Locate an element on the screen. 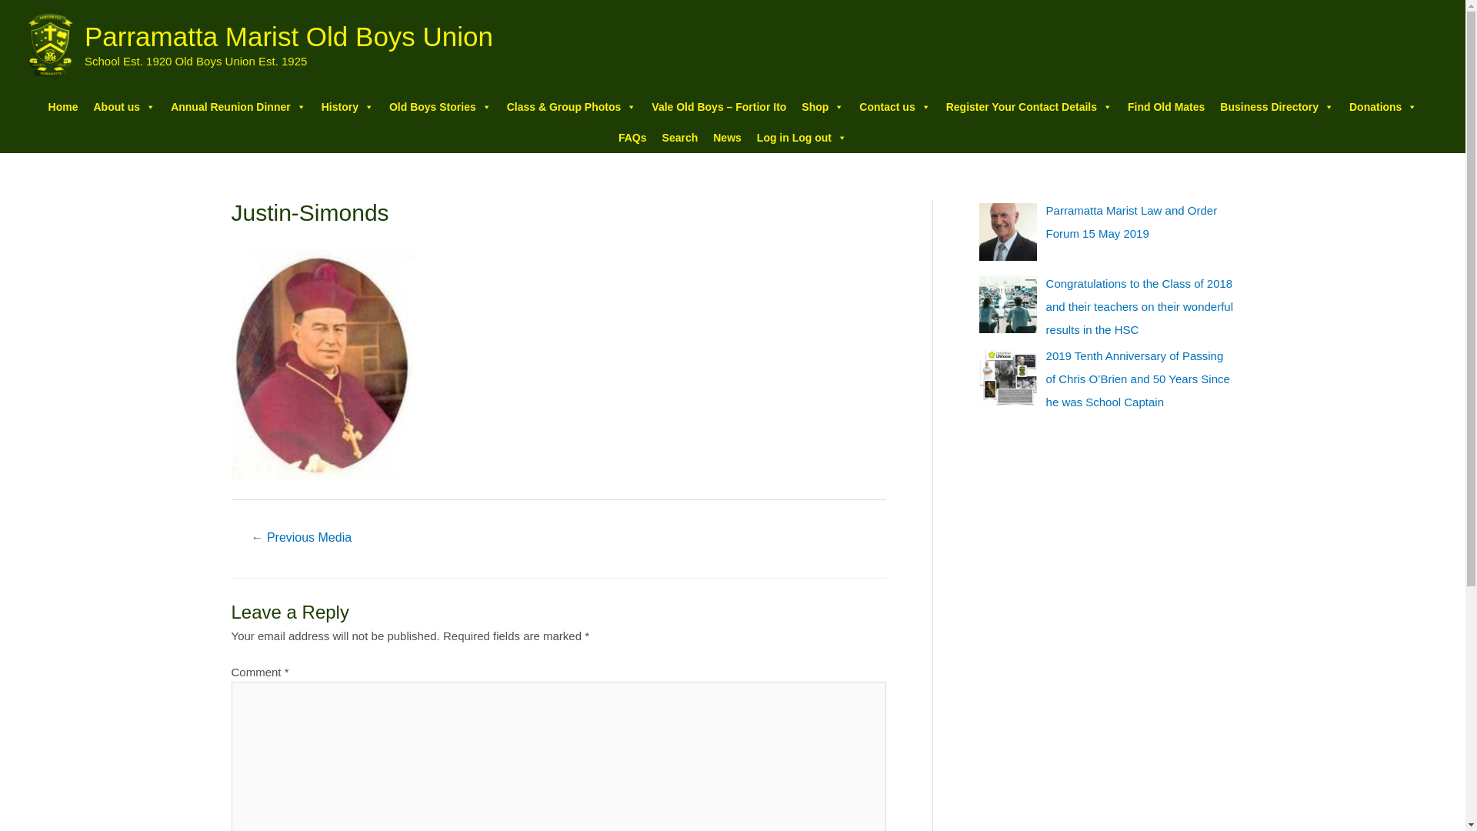  Parramatta Marist Law and Order Forum 15 May 2019 is located at coordinates (1132, 222).